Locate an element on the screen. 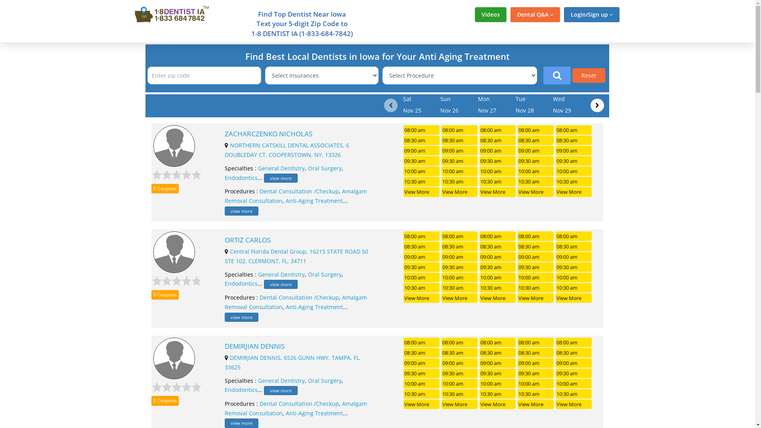 The height and width of the screenshot is (428, 761). 10:30 am is located at coordinates (536, 394).